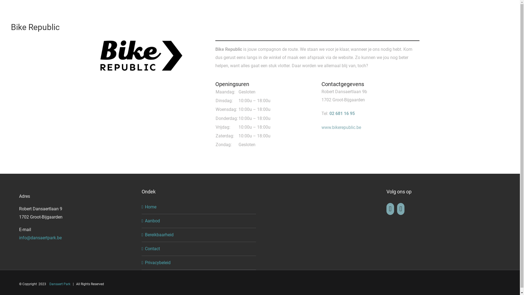 This screenshot has width=524, height=295. I want to click on info@dansaertpark.be, so click(40, 242).